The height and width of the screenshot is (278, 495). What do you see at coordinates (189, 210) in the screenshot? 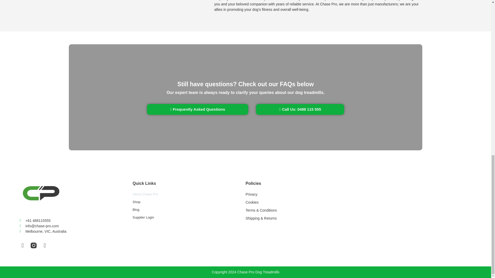
I see `Blog` at bounding box center [189, 210].